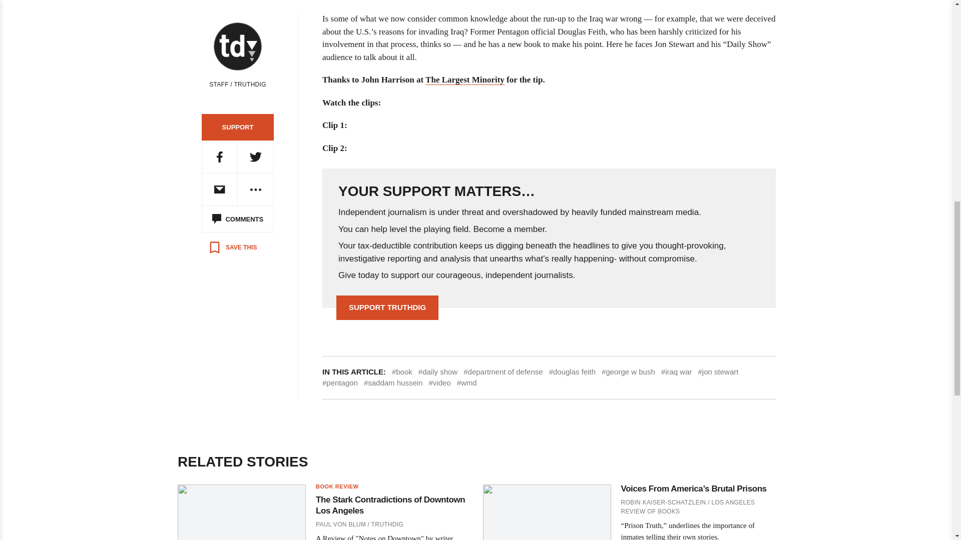  Describe the element at coordinates (465, 80) in the screenshot. I see `The Largest Minority` at that location.